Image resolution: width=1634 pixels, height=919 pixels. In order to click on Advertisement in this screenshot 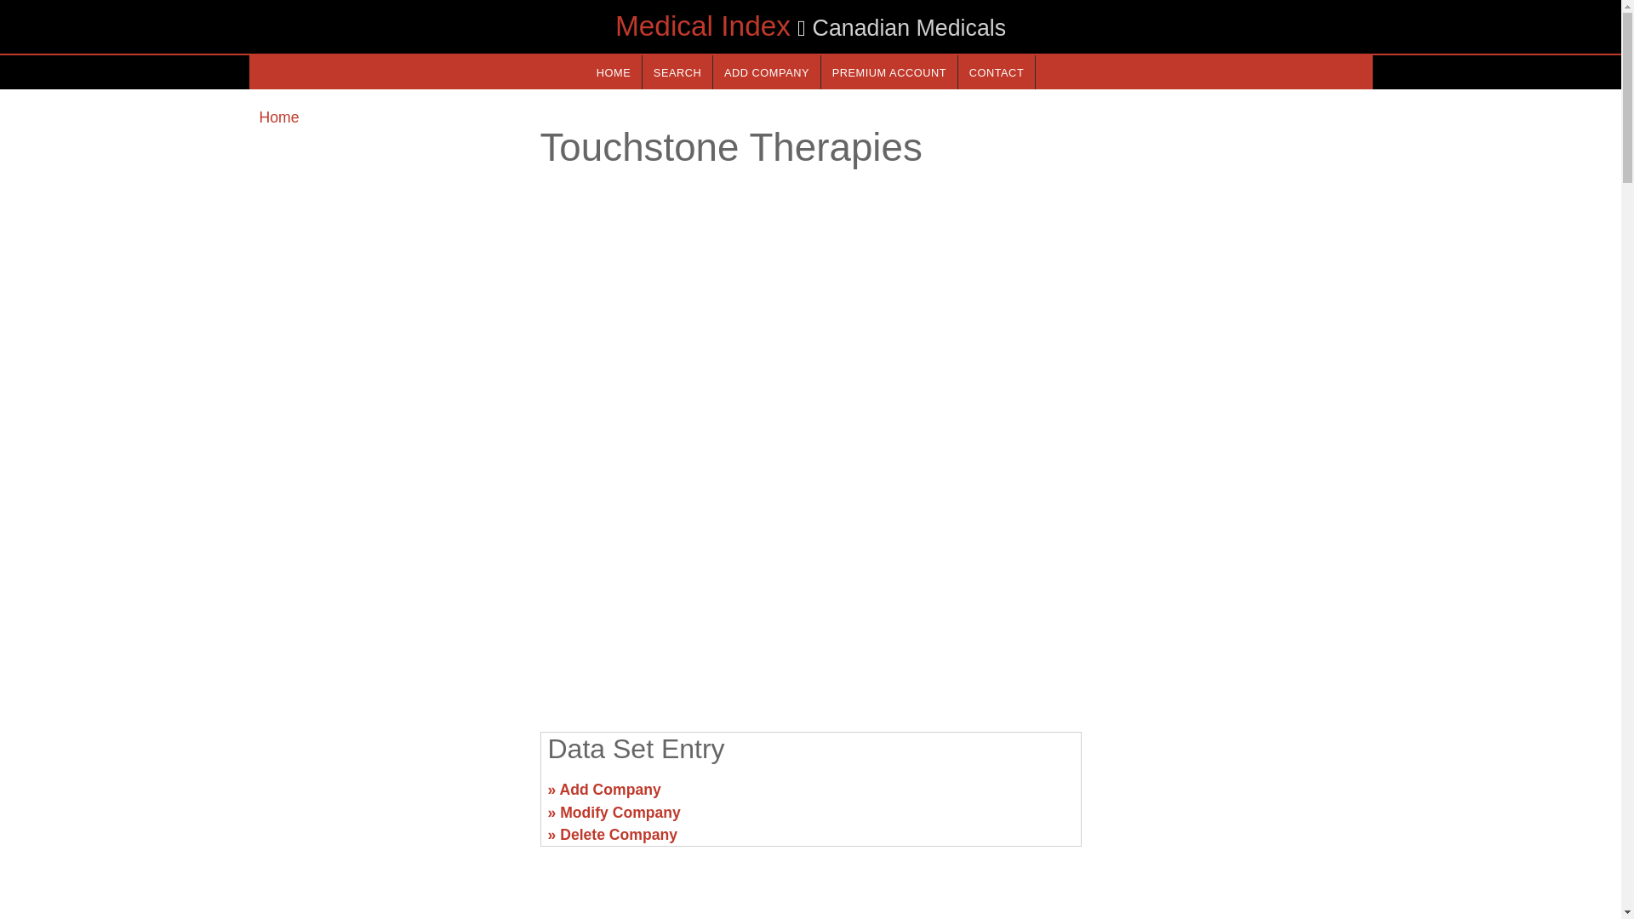, I will do `click(1231, 796)`.